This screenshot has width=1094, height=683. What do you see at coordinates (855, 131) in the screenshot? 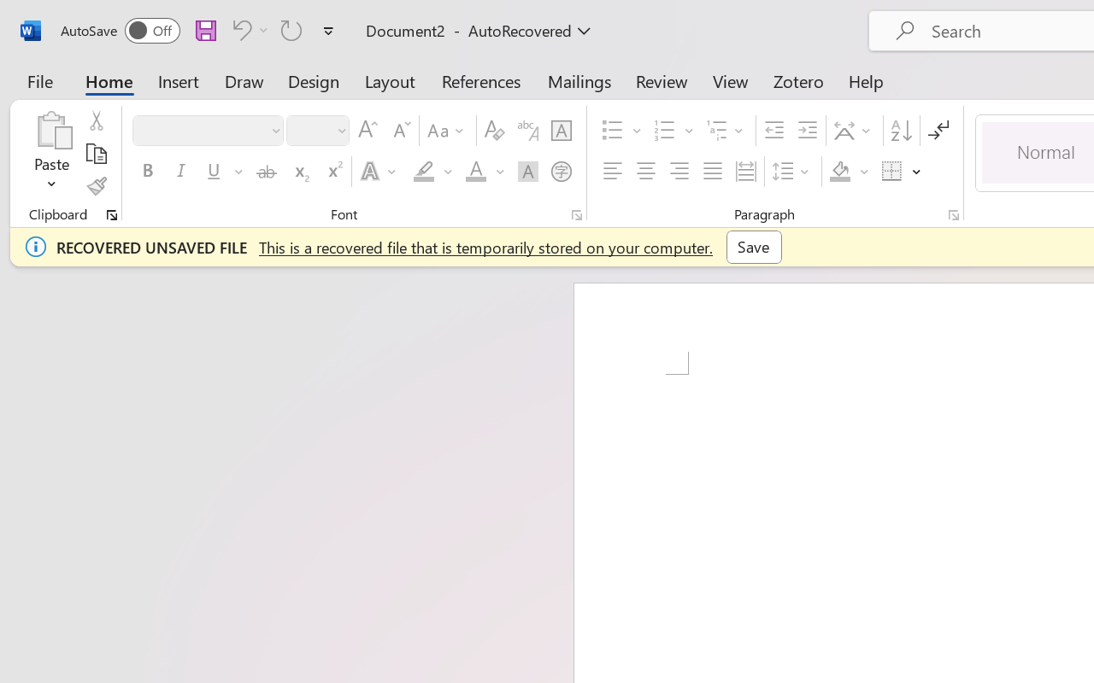
I see `Asian Layout` at bounding box center [855, 131].